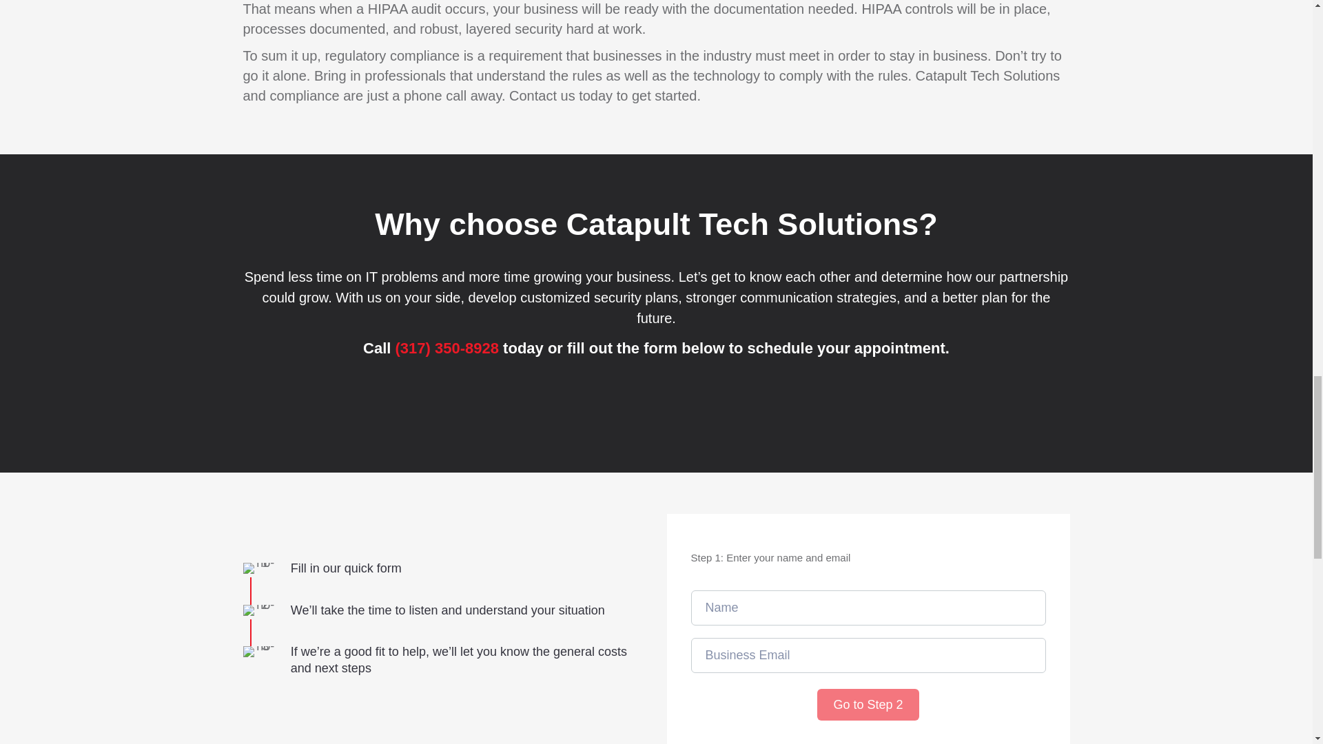 The image size is (1323, 744). What do you see at coordinates (259, 610) in the screenshot?
I see `no-2` at bounding box center [259, 610].